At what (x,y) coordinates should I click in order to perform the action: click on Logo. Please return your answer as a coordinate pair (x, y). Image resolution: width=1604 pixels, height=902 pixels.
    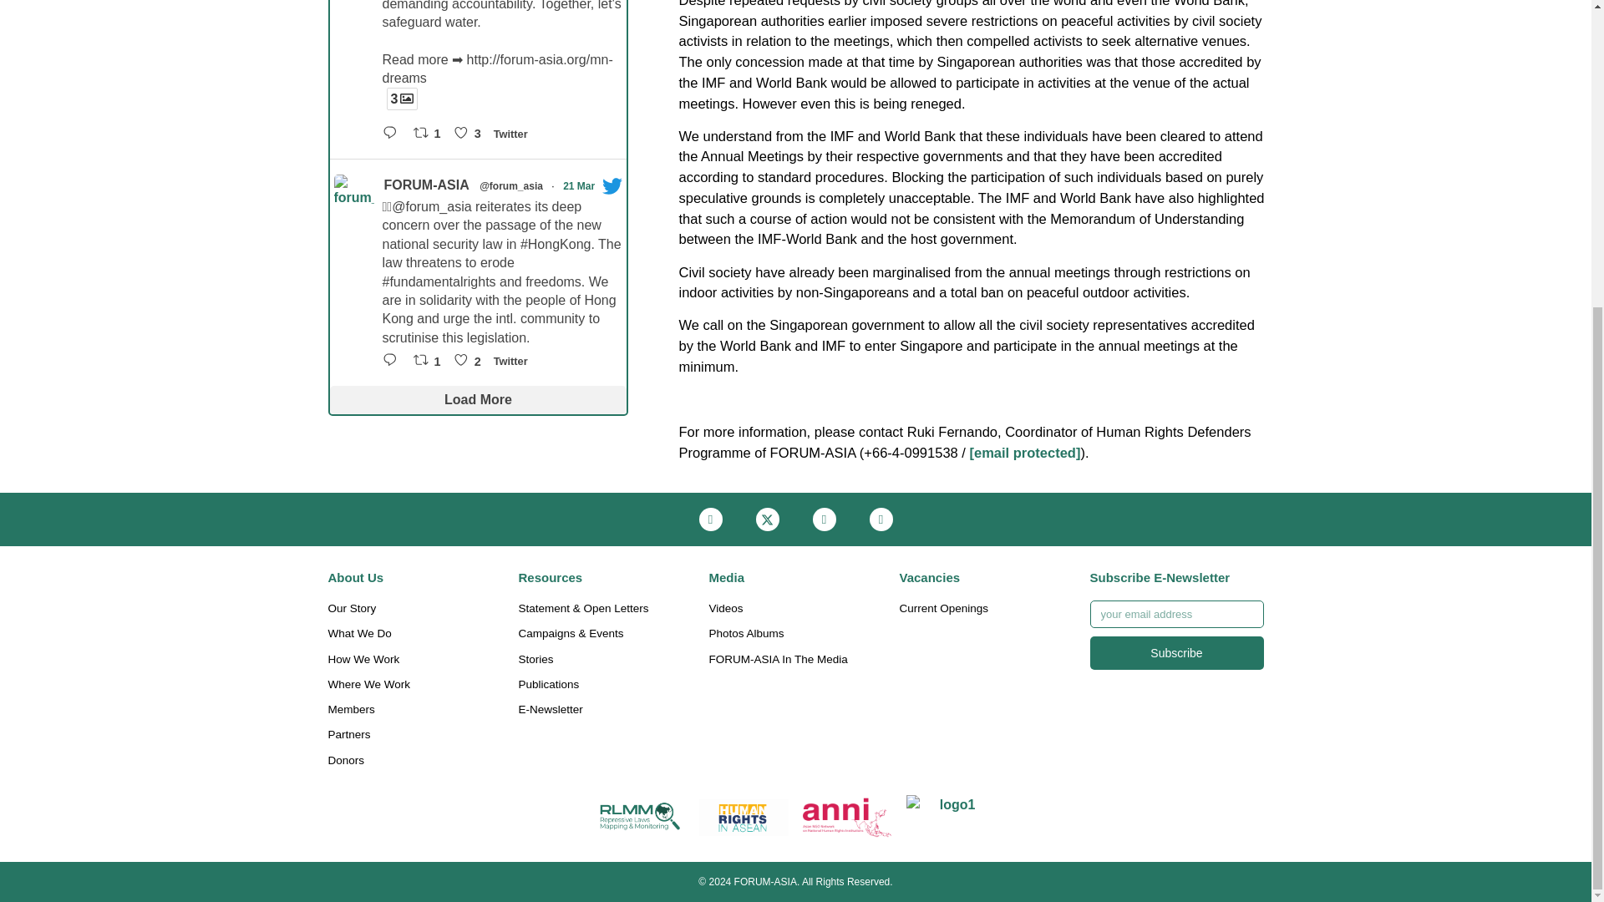
    Looking at the image, I should click on (642, 817).